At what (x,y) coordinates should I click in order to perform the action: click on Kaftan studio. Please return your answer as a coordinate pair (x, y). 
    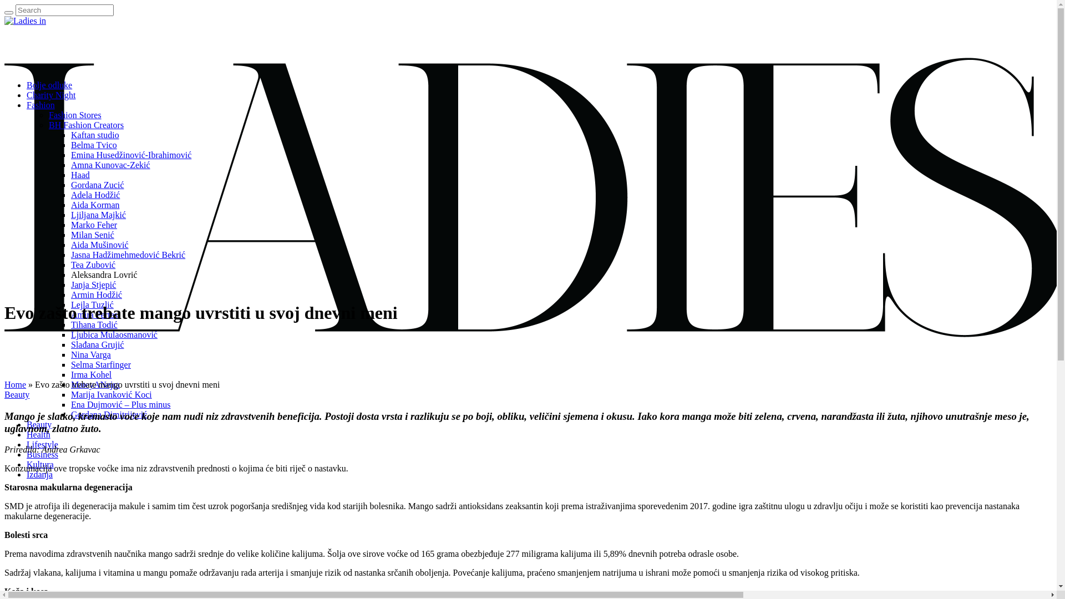
    Looking at the image, I should click on (95, 135).